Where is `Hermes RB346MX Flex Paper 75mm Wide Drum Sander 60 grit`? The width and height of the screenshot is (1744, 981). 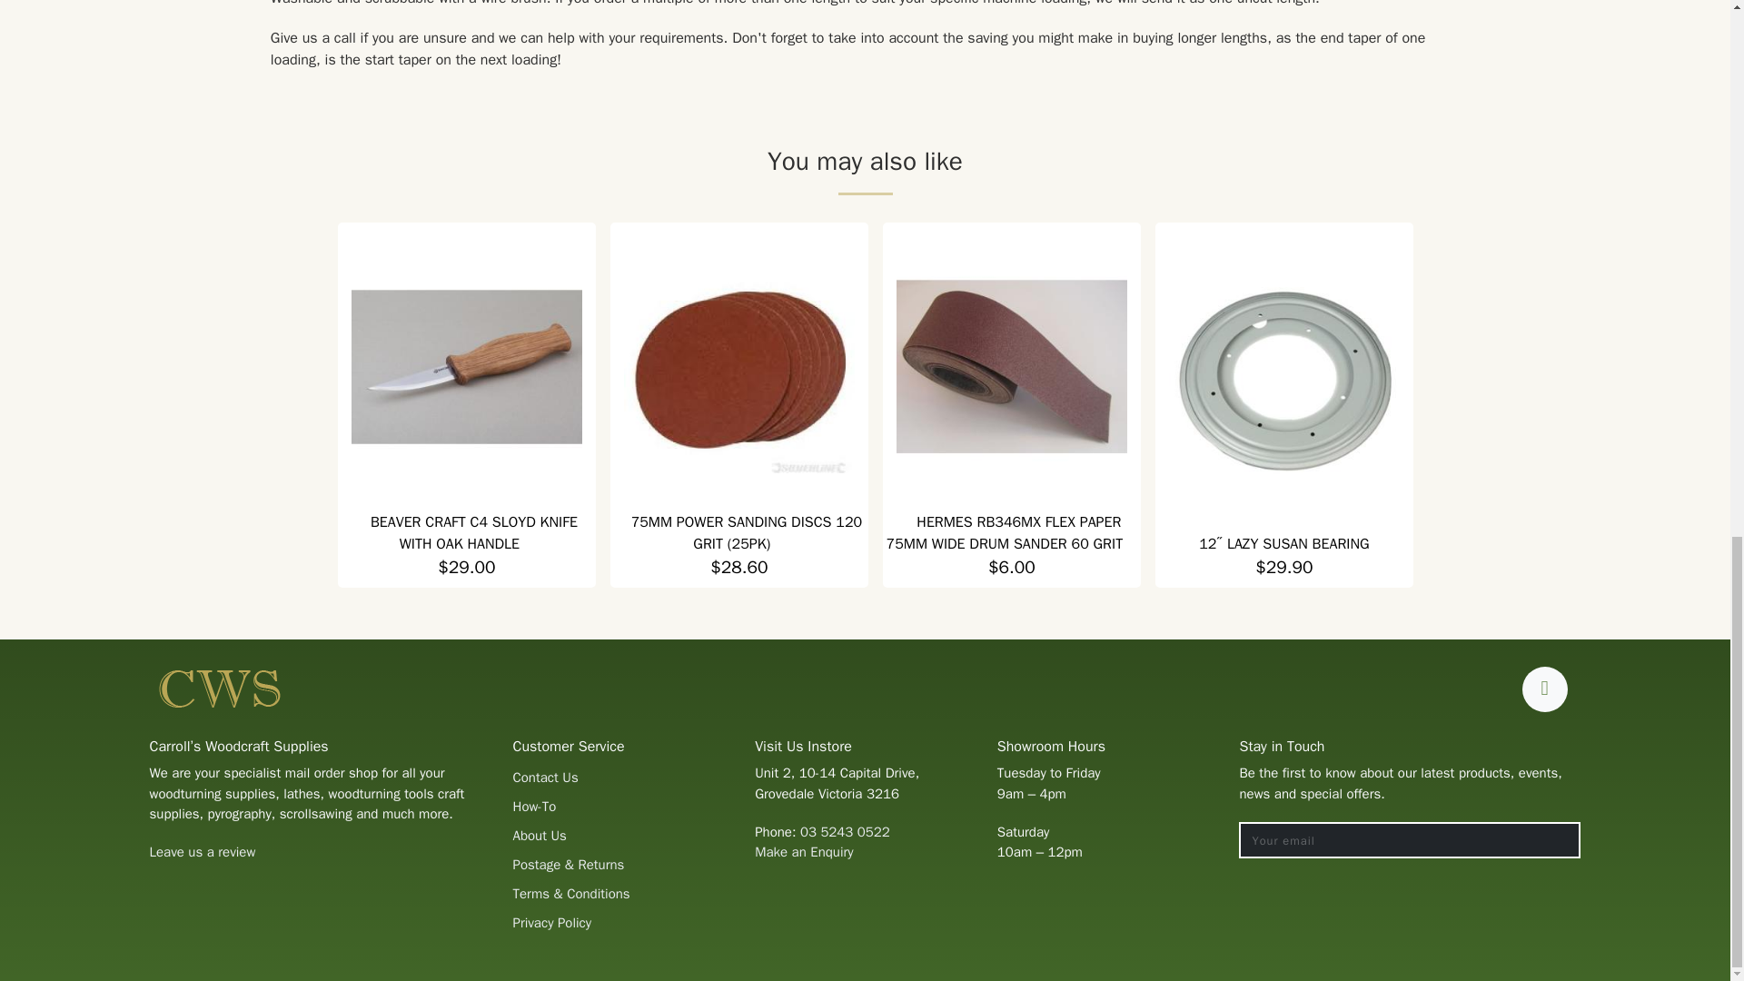 Hermes RB346MX Flex Paper 75mm Wide Drum Sander 60 grit is located at coordinates (1005, 532).